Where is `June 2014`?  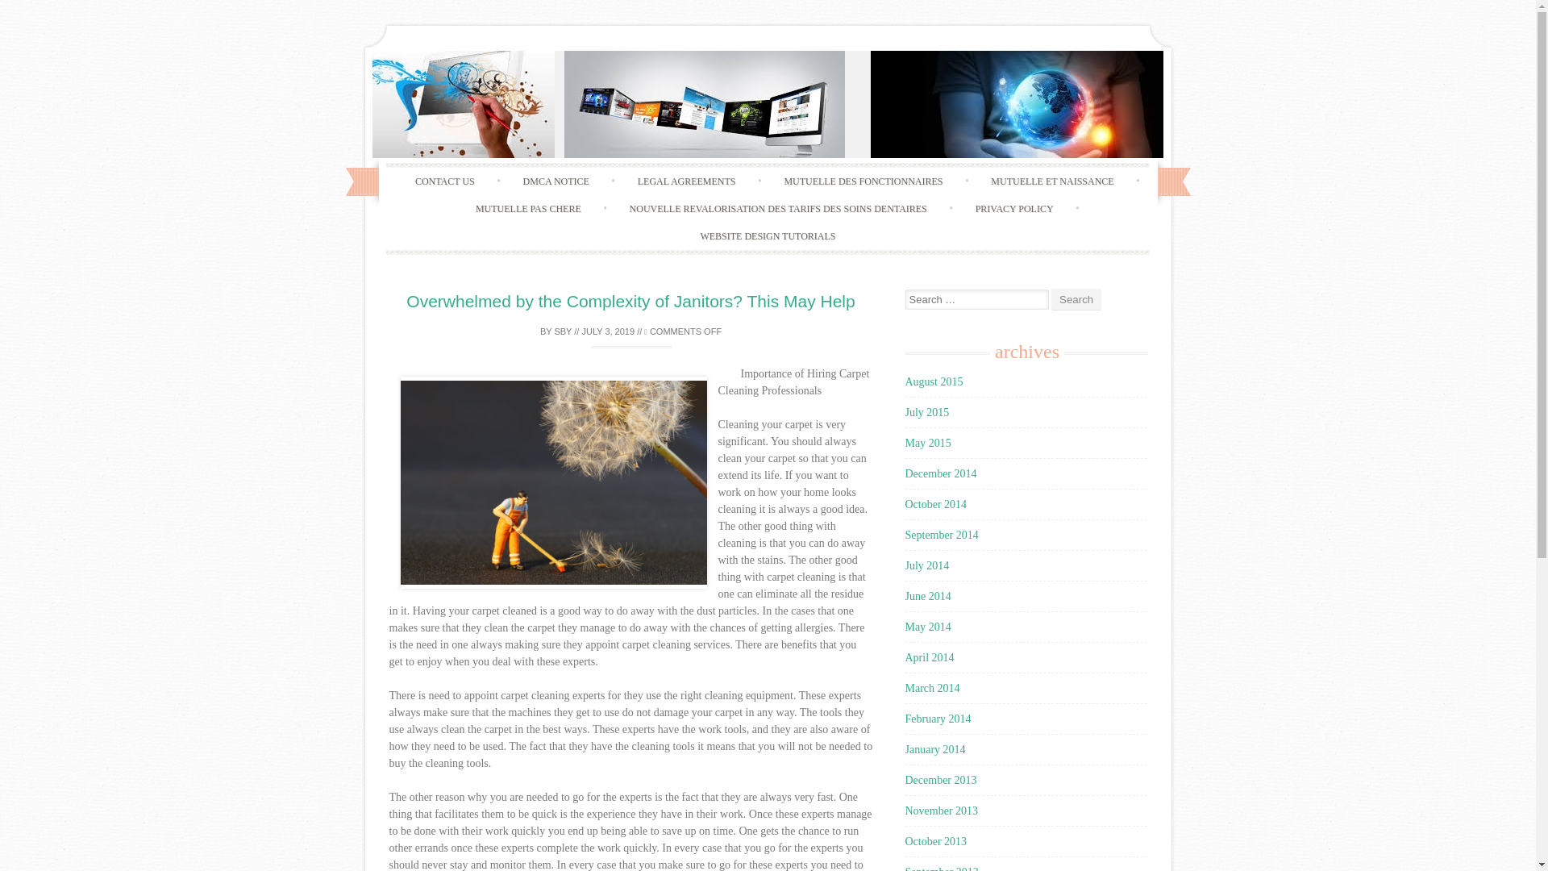
June 2014 is located at coordinates (927, 597).